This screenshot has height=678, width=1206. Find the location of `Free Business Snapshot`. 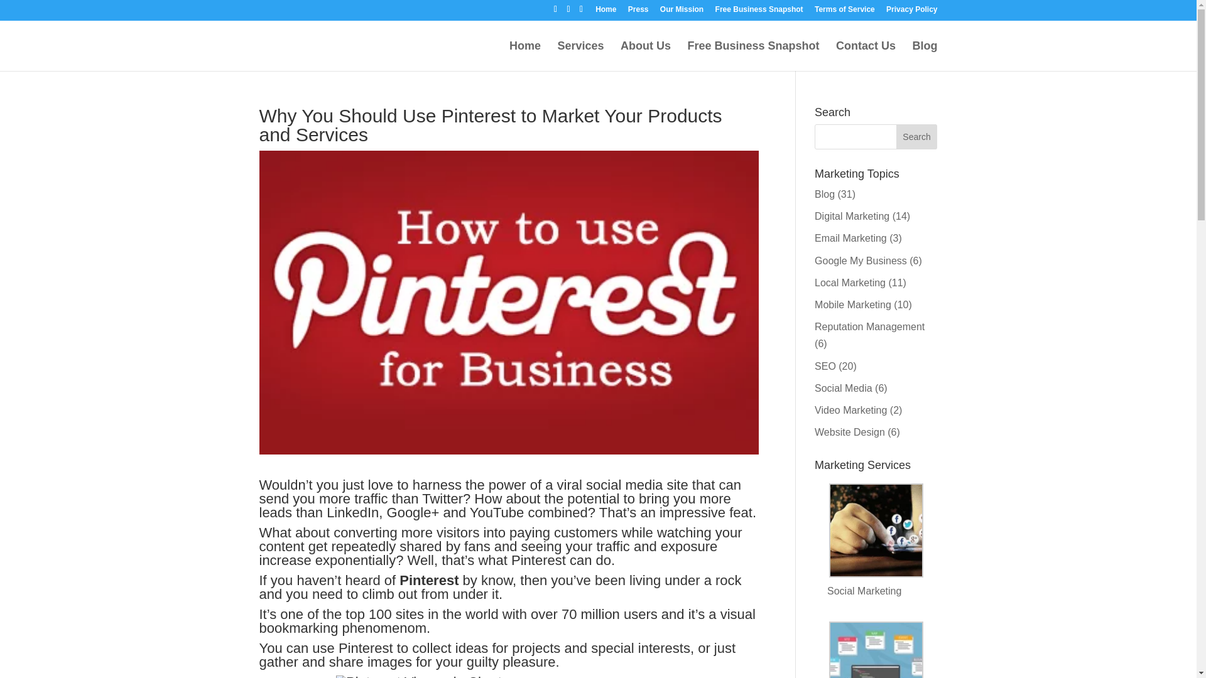

Free Business Snapshot is located at coordinates (759, 12).